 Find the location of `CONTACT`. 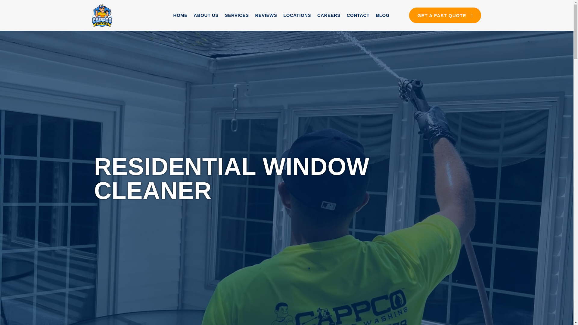

CONTACT is located at coordinates (358, 15).